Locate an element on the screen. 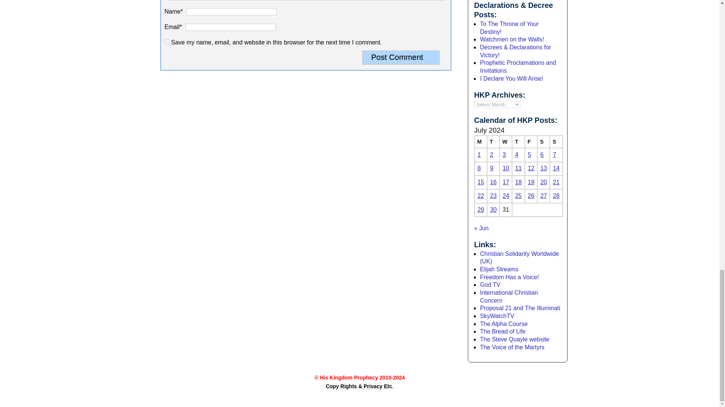 Image resolution: width=725 pixels, height=407 pixels. Wednesday is located at coordinates (505, 142).